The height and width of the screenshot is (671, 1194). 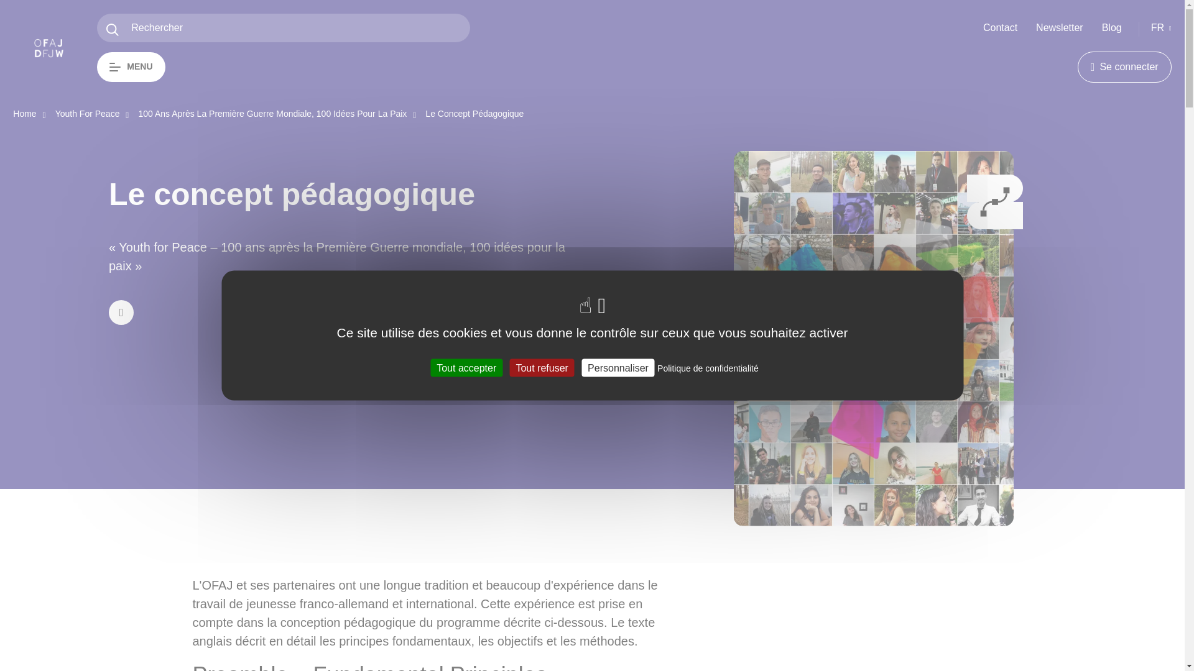 I want to click on Newsletter, so click(x=1060, y=27).